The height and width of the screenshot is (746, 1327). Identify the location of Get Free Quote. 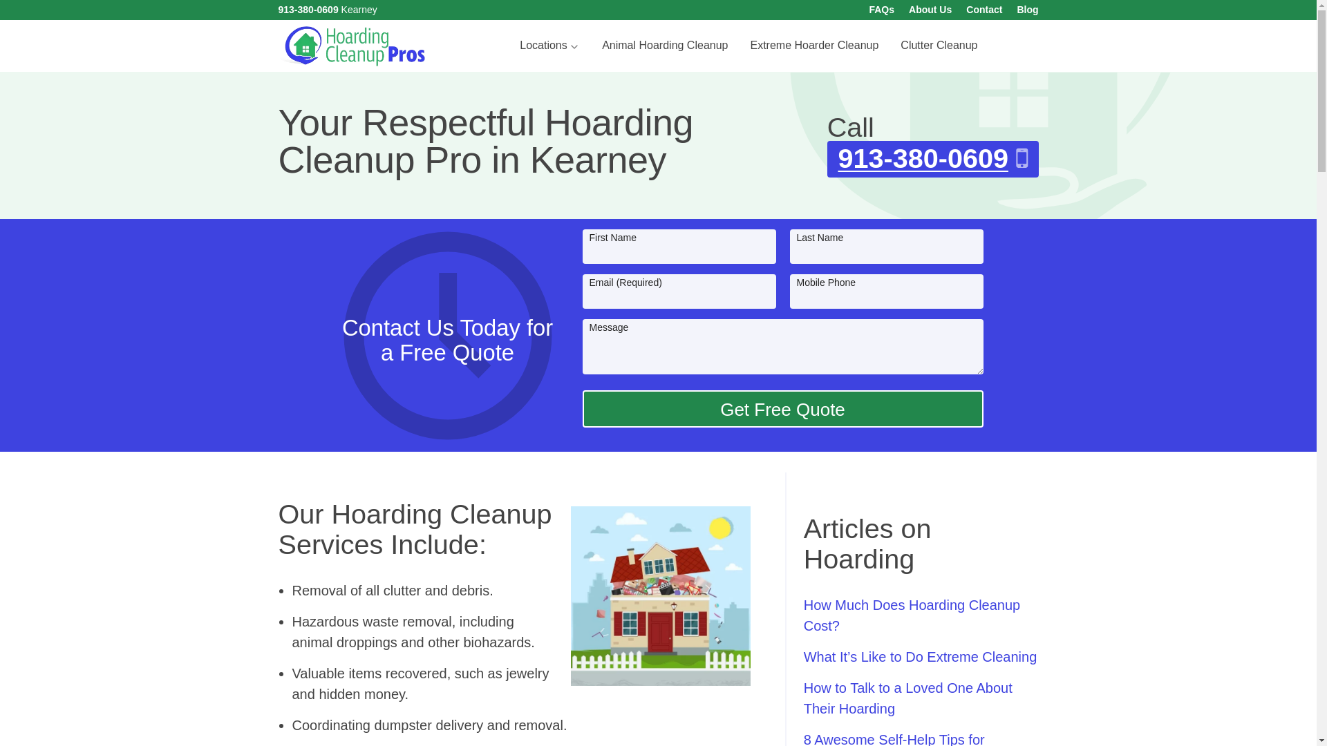
(782, 409).